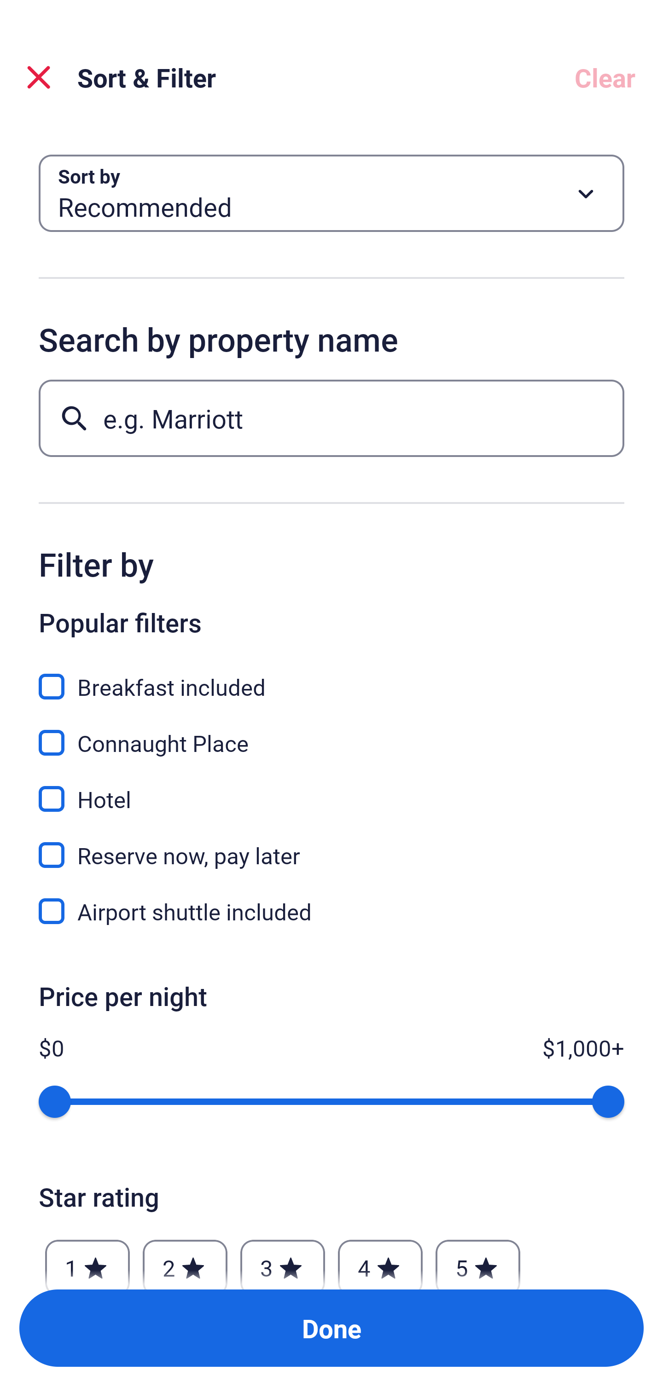  I want to click on 1, so click(87, 1260).